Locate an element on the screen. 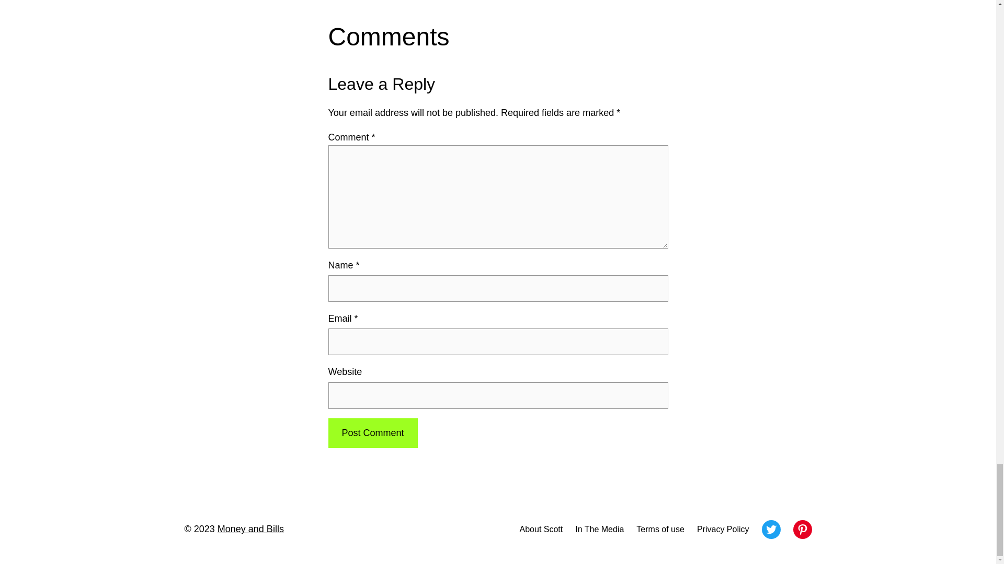 This screenshot has height=564, width=1004. About Scott is located at coordinates (542, 530).